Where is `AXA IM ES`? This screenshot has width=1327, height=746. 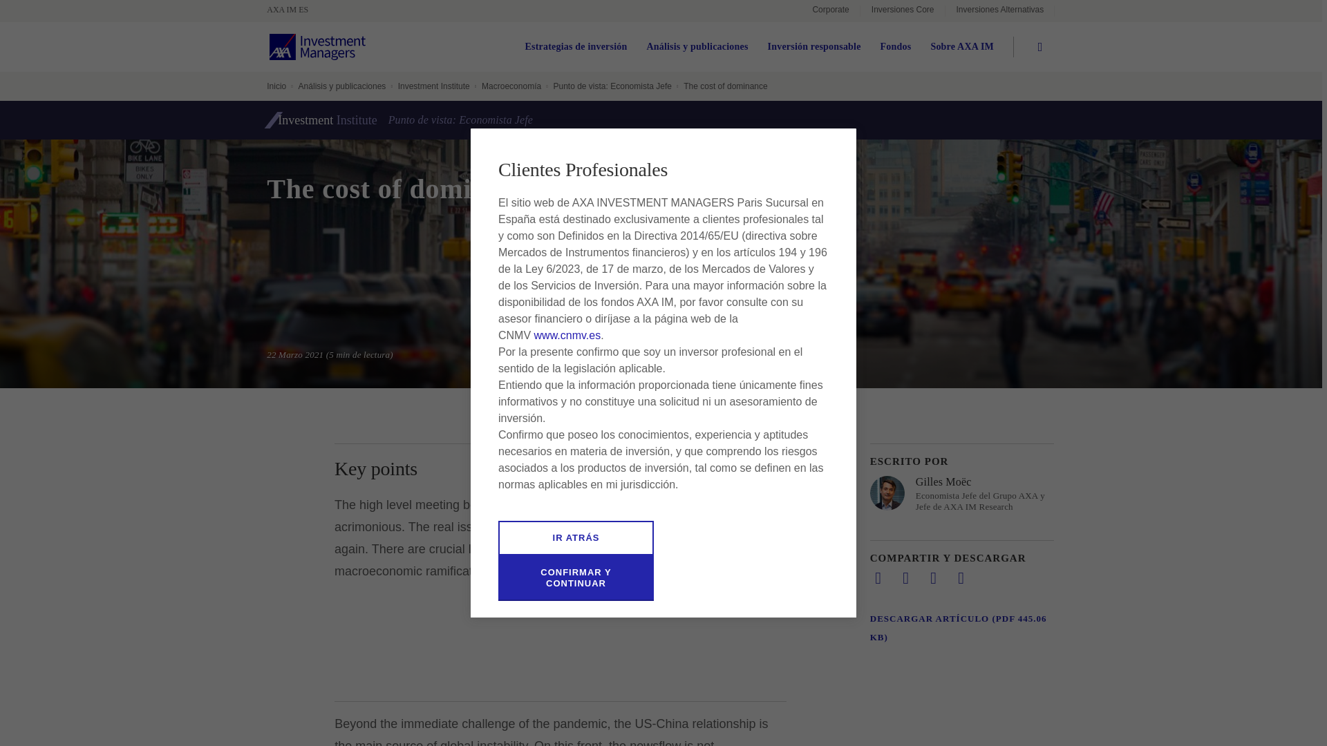 AXA IM ES is located at coordinates (294, 10).